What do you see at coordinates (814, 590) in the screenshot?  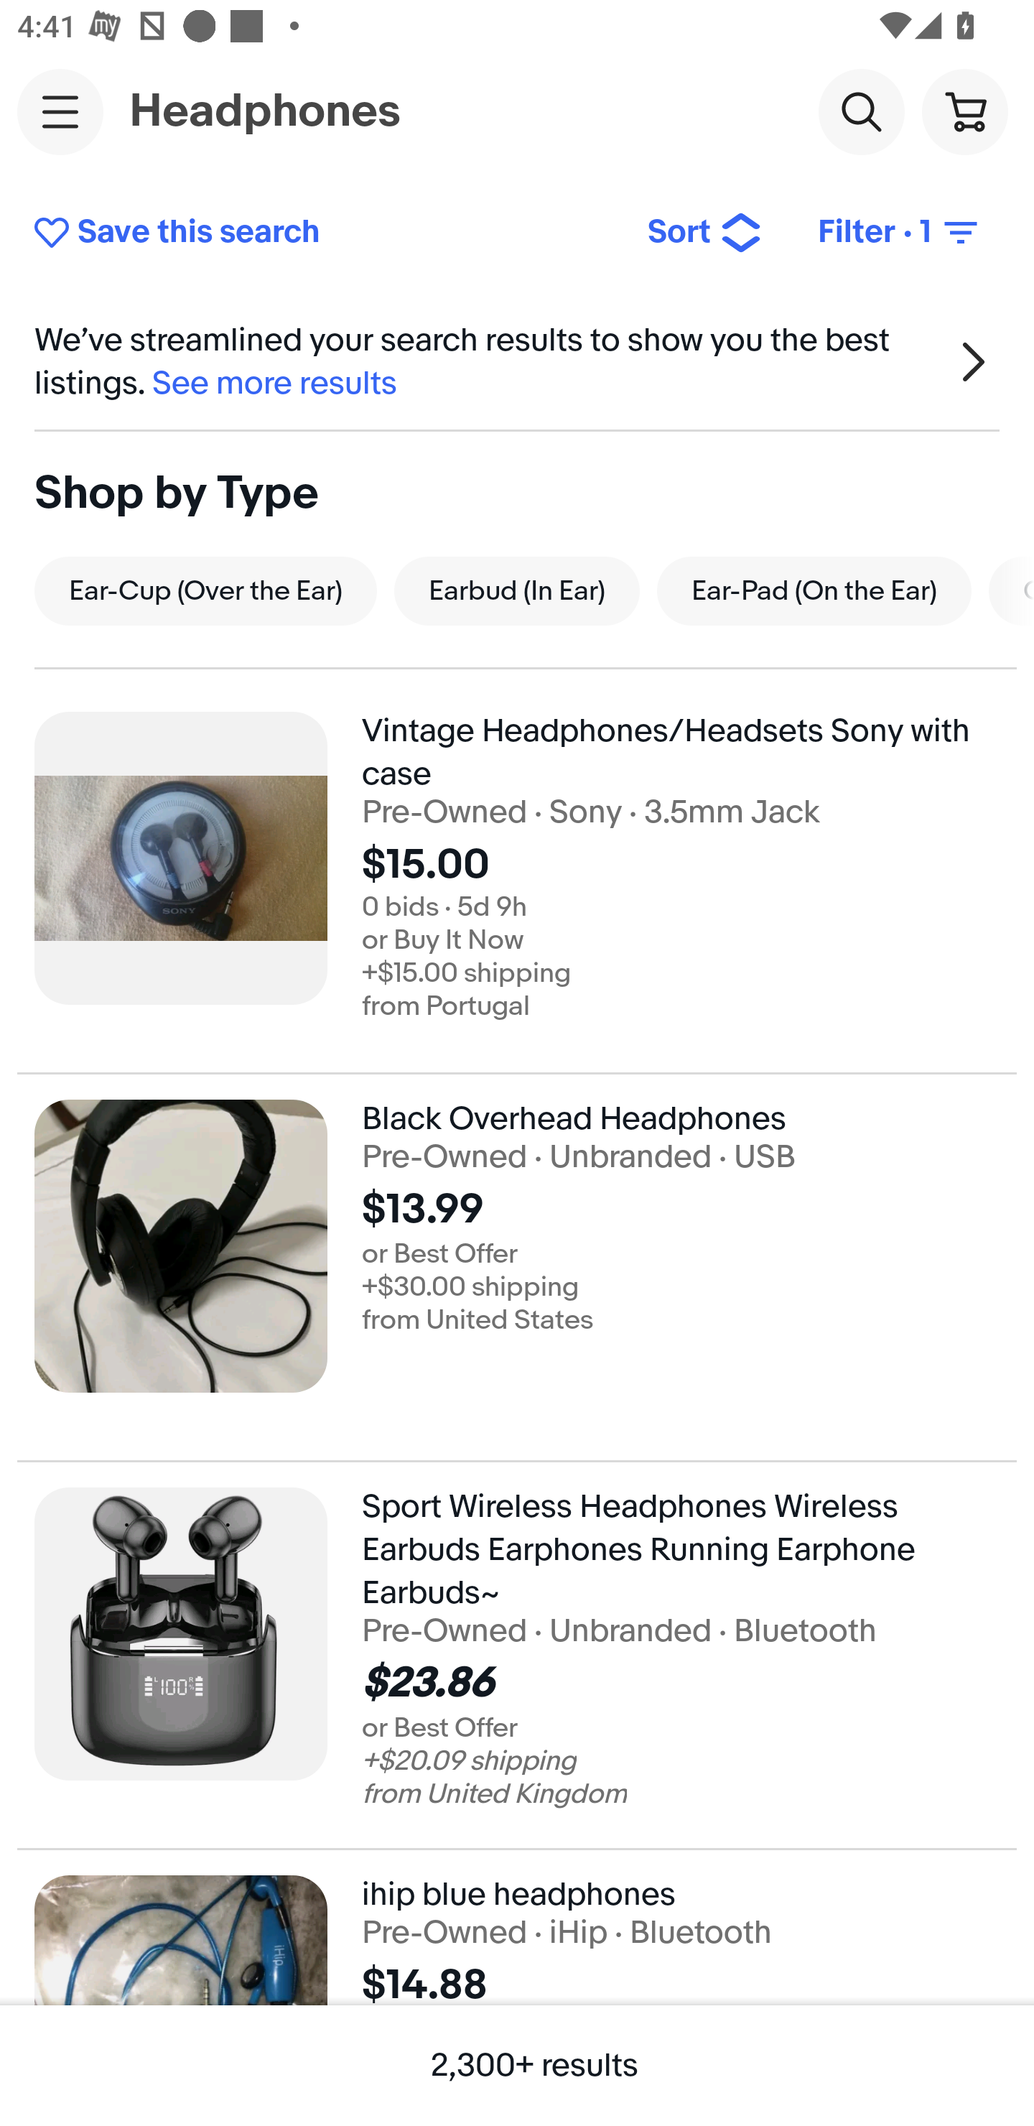 I see `Ear-Pad (On the Ear) Ear-Pad (On the Ear), Type` at bounding box center [814, 590].